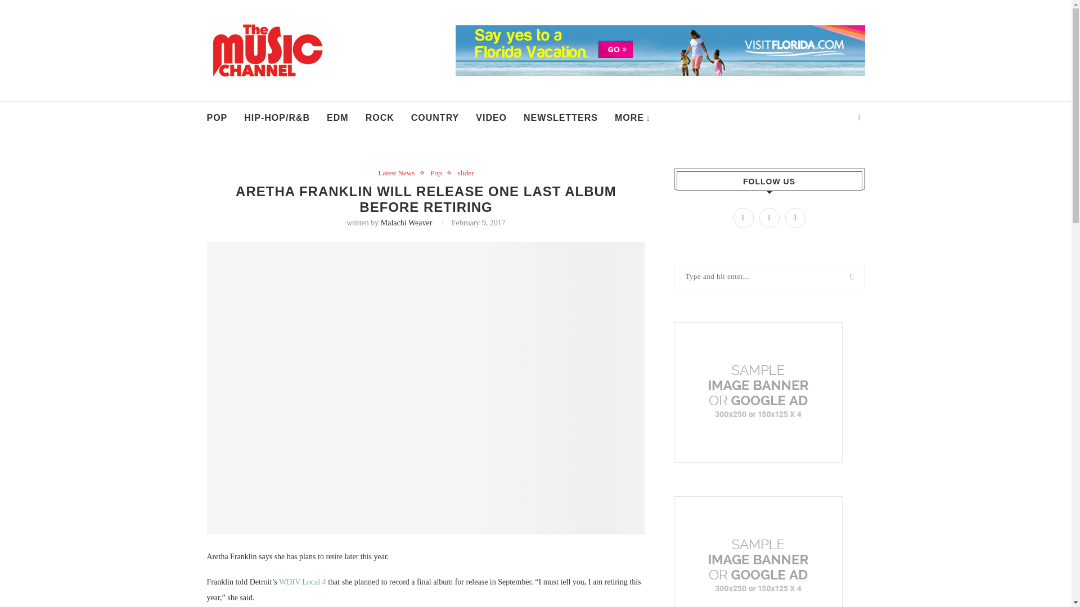 The width and height of the screenshot is (1080, 607). Describe the element at coordinates (632, 118) in the screenshot. I see `MORE` at that location.